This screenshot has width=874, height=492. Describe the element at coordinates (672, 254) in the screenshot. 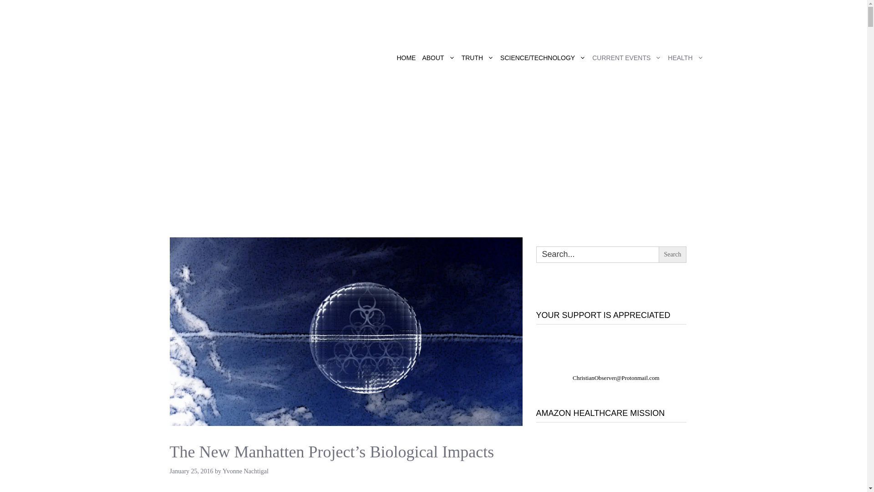

I see `Search` at that location.